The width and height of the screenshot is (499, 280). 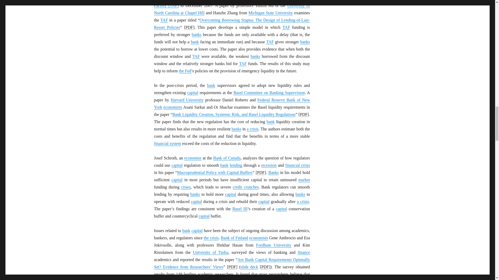 What do you see at coordinates (304, 115) in the screenshot?
I see `Portable Document Format` at bounding box center [304, 115].